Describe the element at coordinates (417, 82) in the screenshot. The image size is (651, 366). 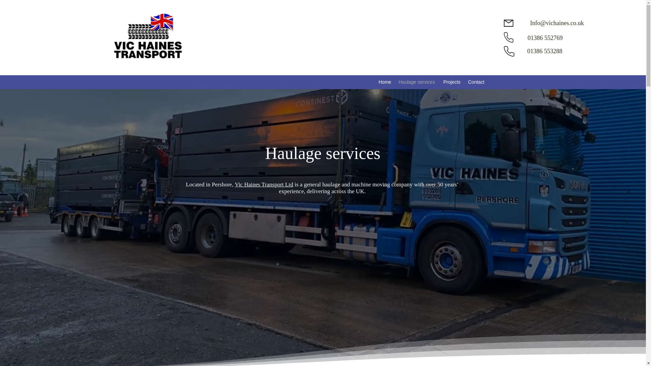
I see `Haulage services` at that location.